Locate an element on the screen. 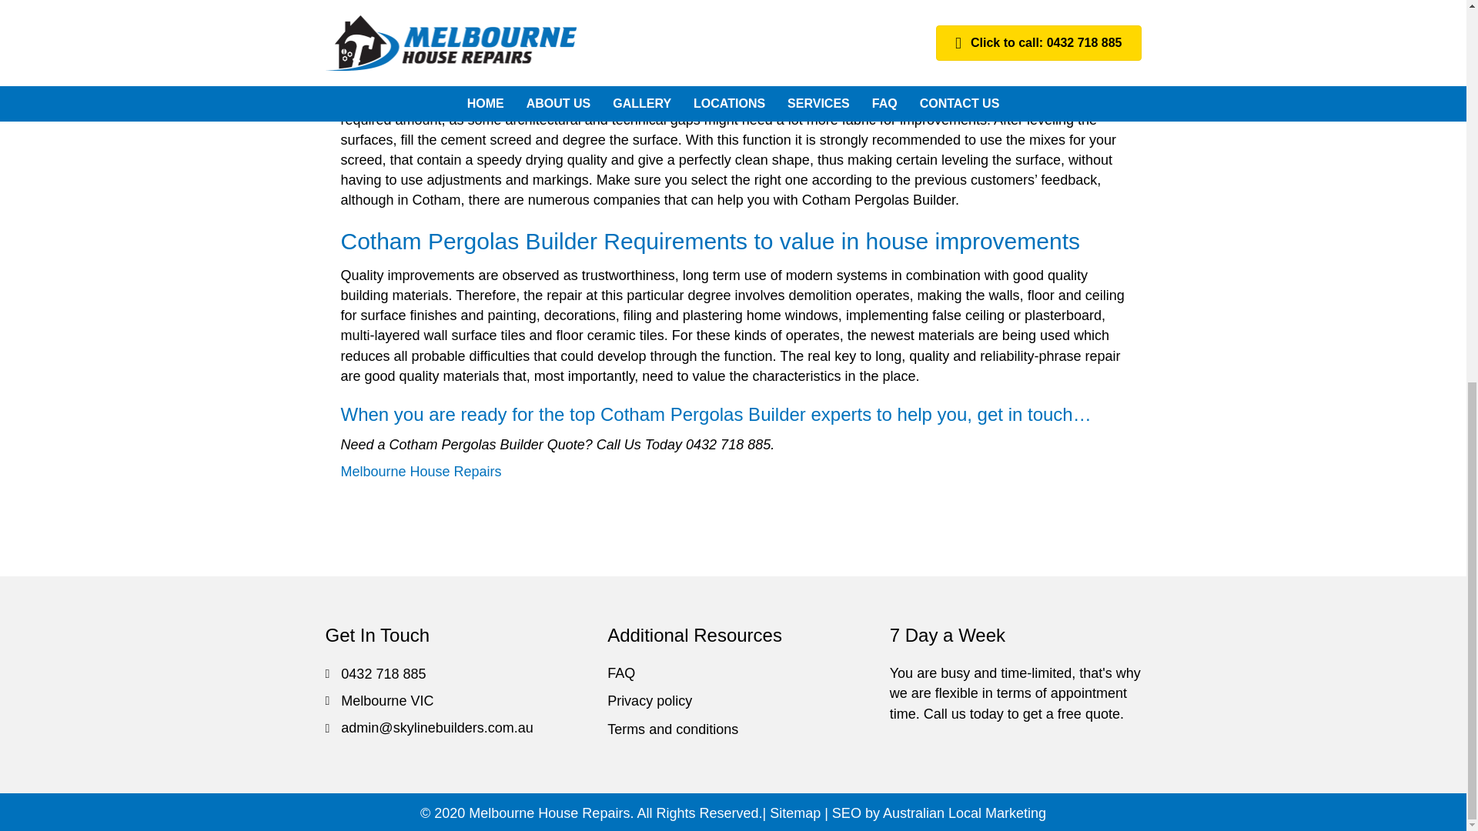 The height and width of the screenshot is (831, 1478). Melbourne House Repairs is located at coordinates (420, 471).